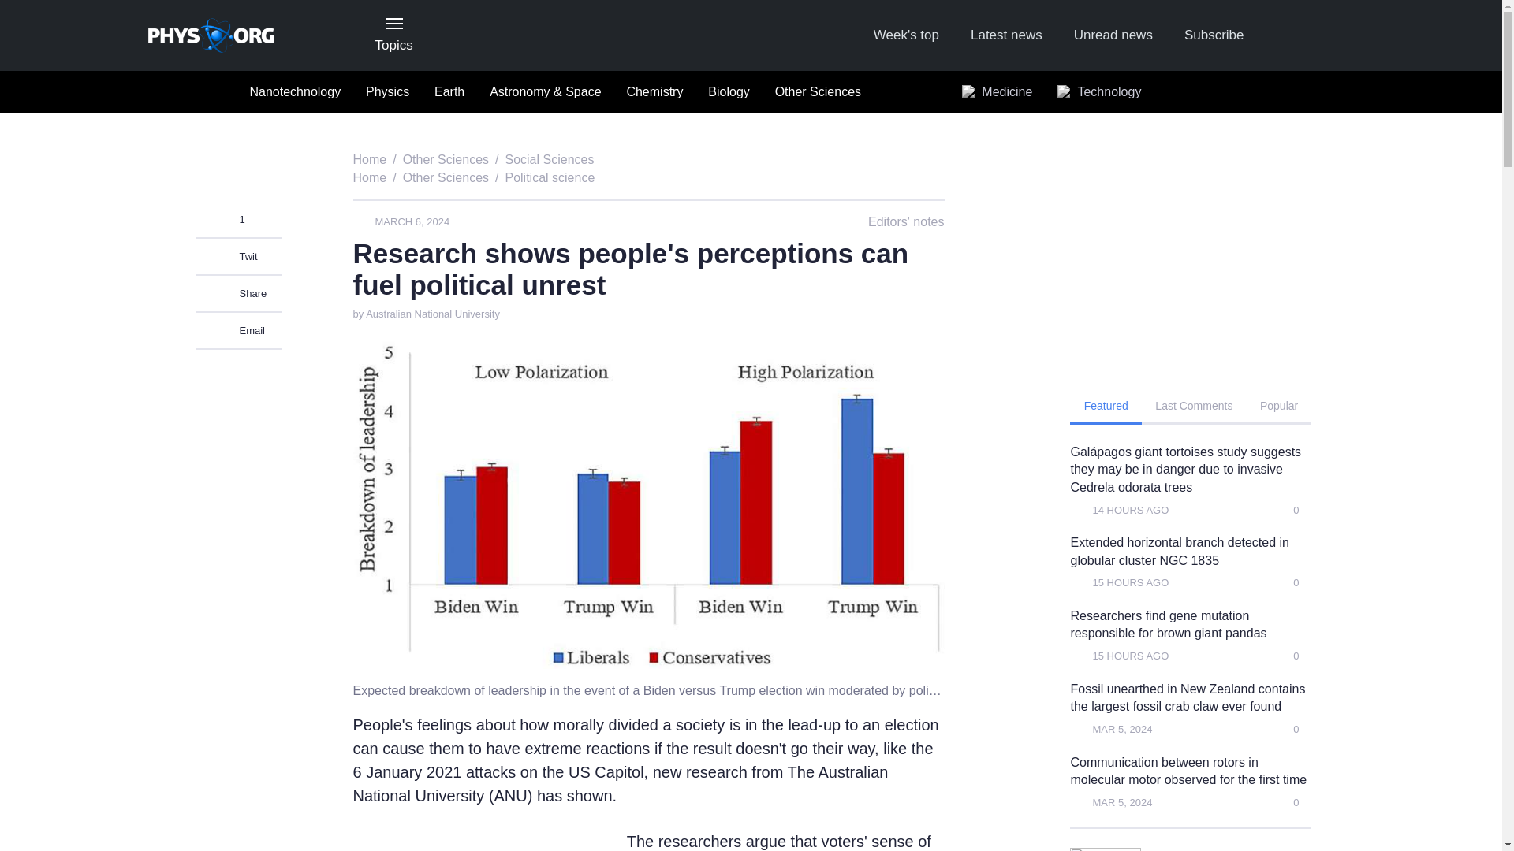 The height and width of the screenshot is (851, 1514). I want to click on Save as pdf file, so click(904, 161).